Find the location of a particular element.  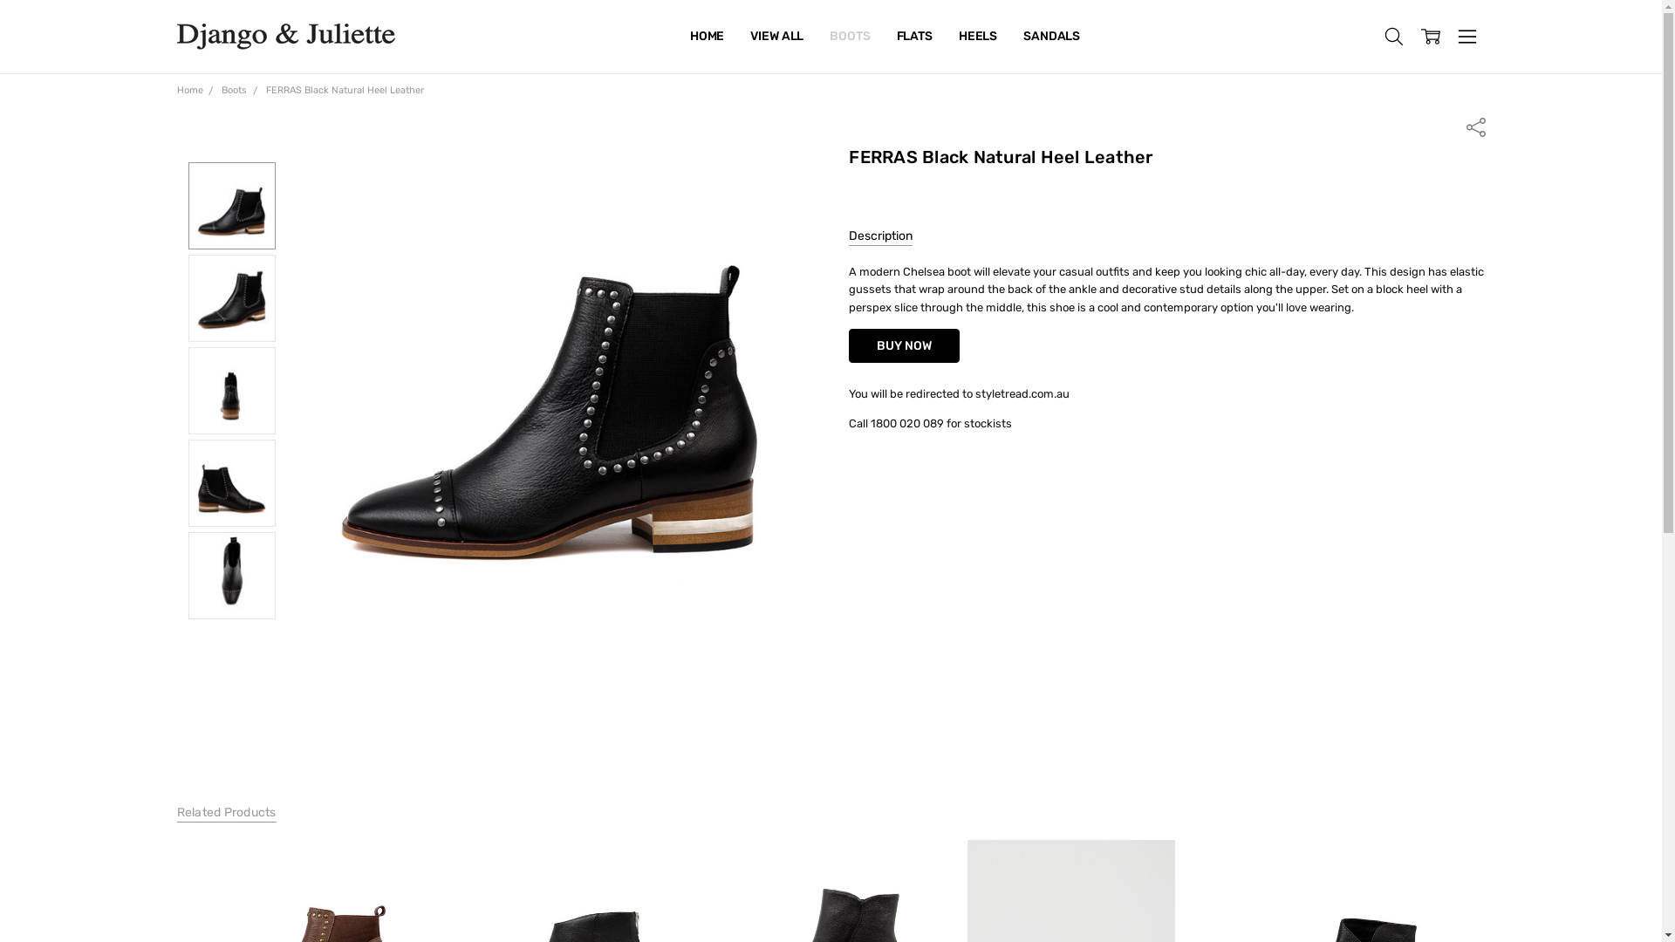

HOME is located at coordinates (707, 37).